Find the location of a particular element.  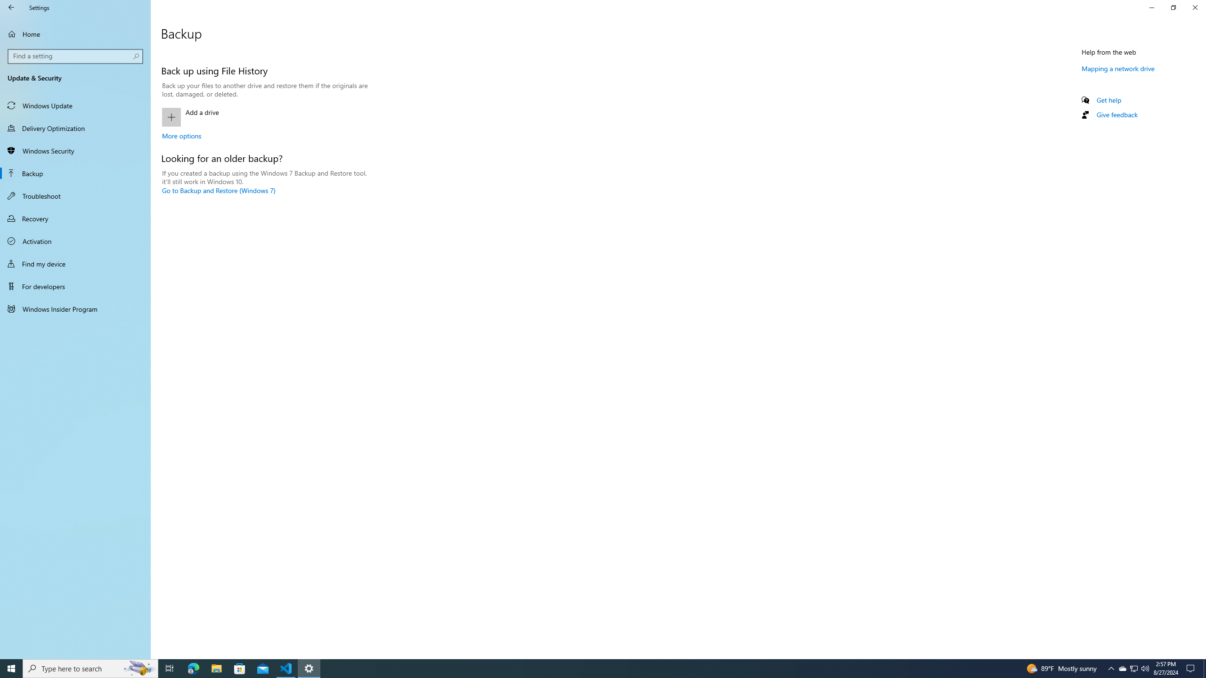

Mapping a network drive is located at coordinates (1118, 68).